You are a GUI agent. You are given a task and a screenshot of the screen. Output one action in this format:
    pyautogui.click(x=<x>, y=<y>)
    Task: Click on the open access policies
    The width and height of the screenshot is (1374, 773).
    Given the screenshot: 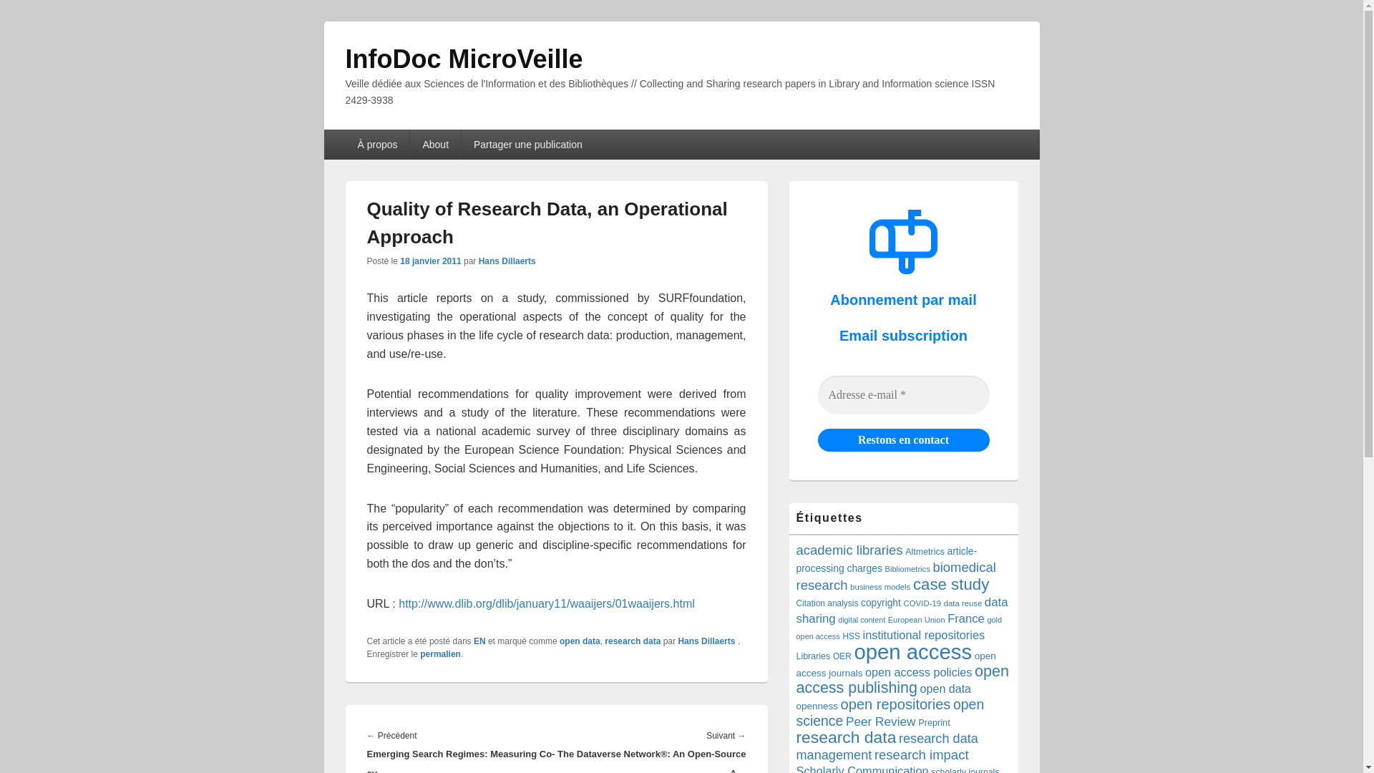 What is the action you would take?
    pyautogui.click(x=918, y=671)
    